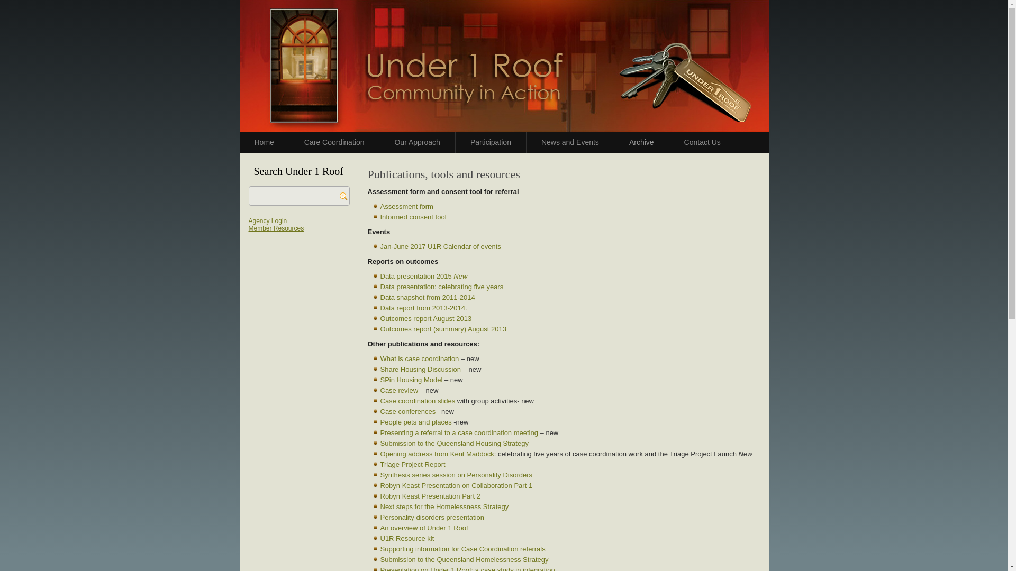 This screenshot has width=1016, height=571. What do you see at coordinates (424, 528) in the screenshot?
I see `An overview of Under 1 Roof` at bounding box center [424, 528].